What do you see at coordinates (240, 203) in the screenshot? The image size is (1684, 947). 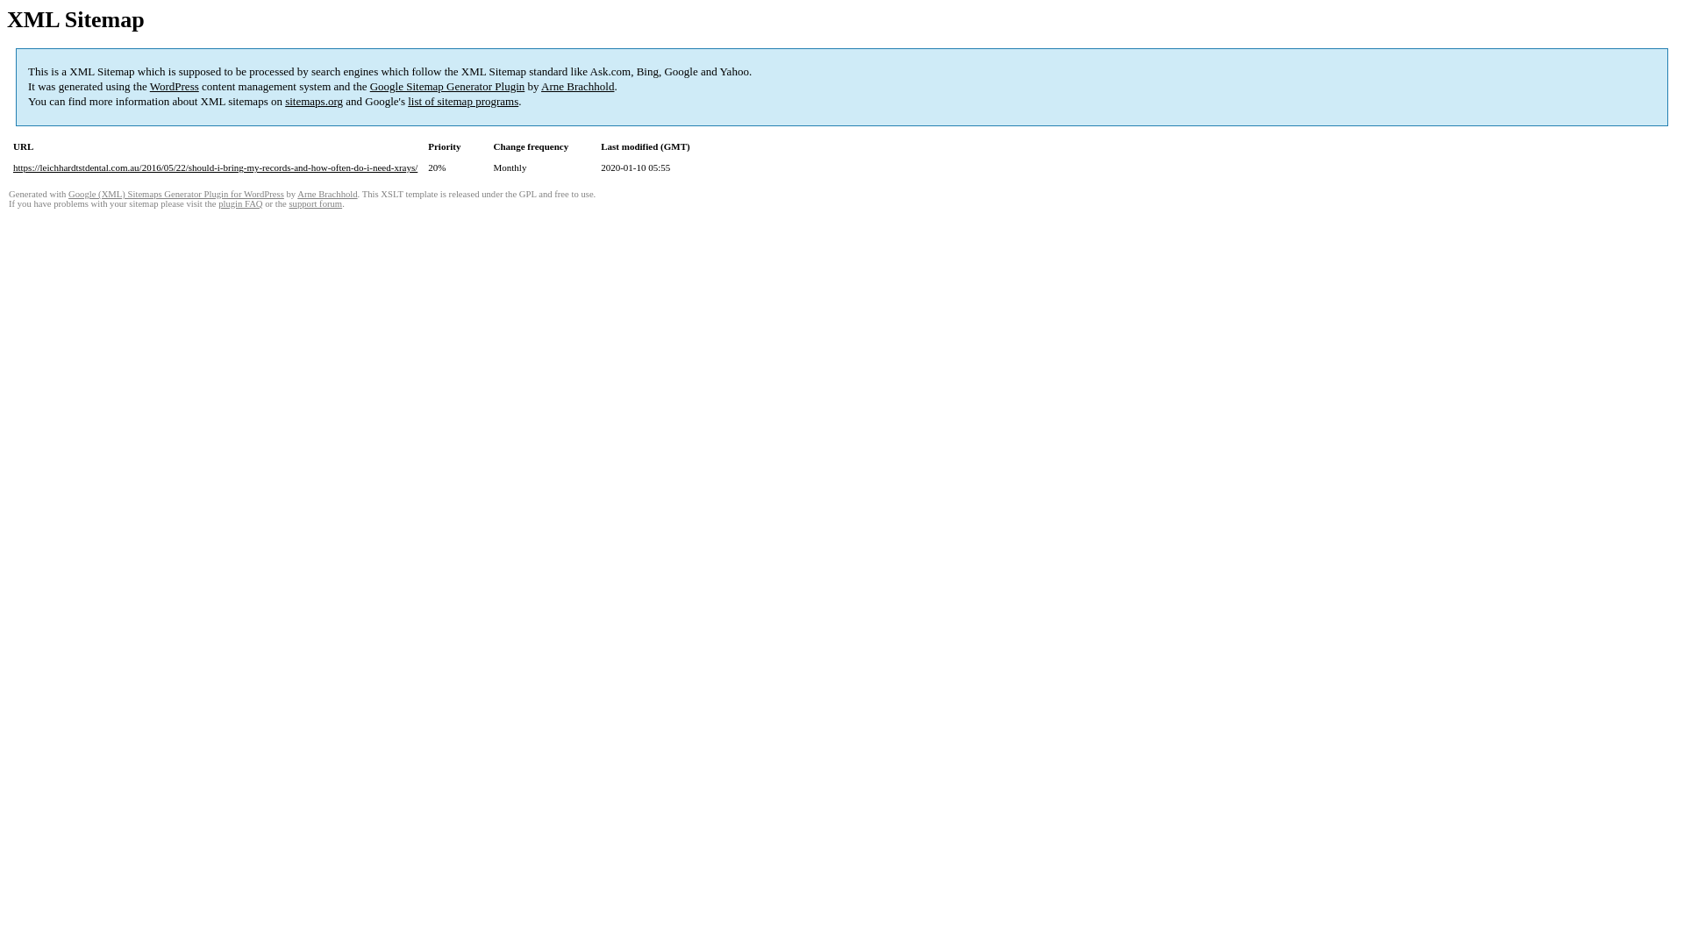 I see `plugin FAQ` at bounding box center [240, 203].